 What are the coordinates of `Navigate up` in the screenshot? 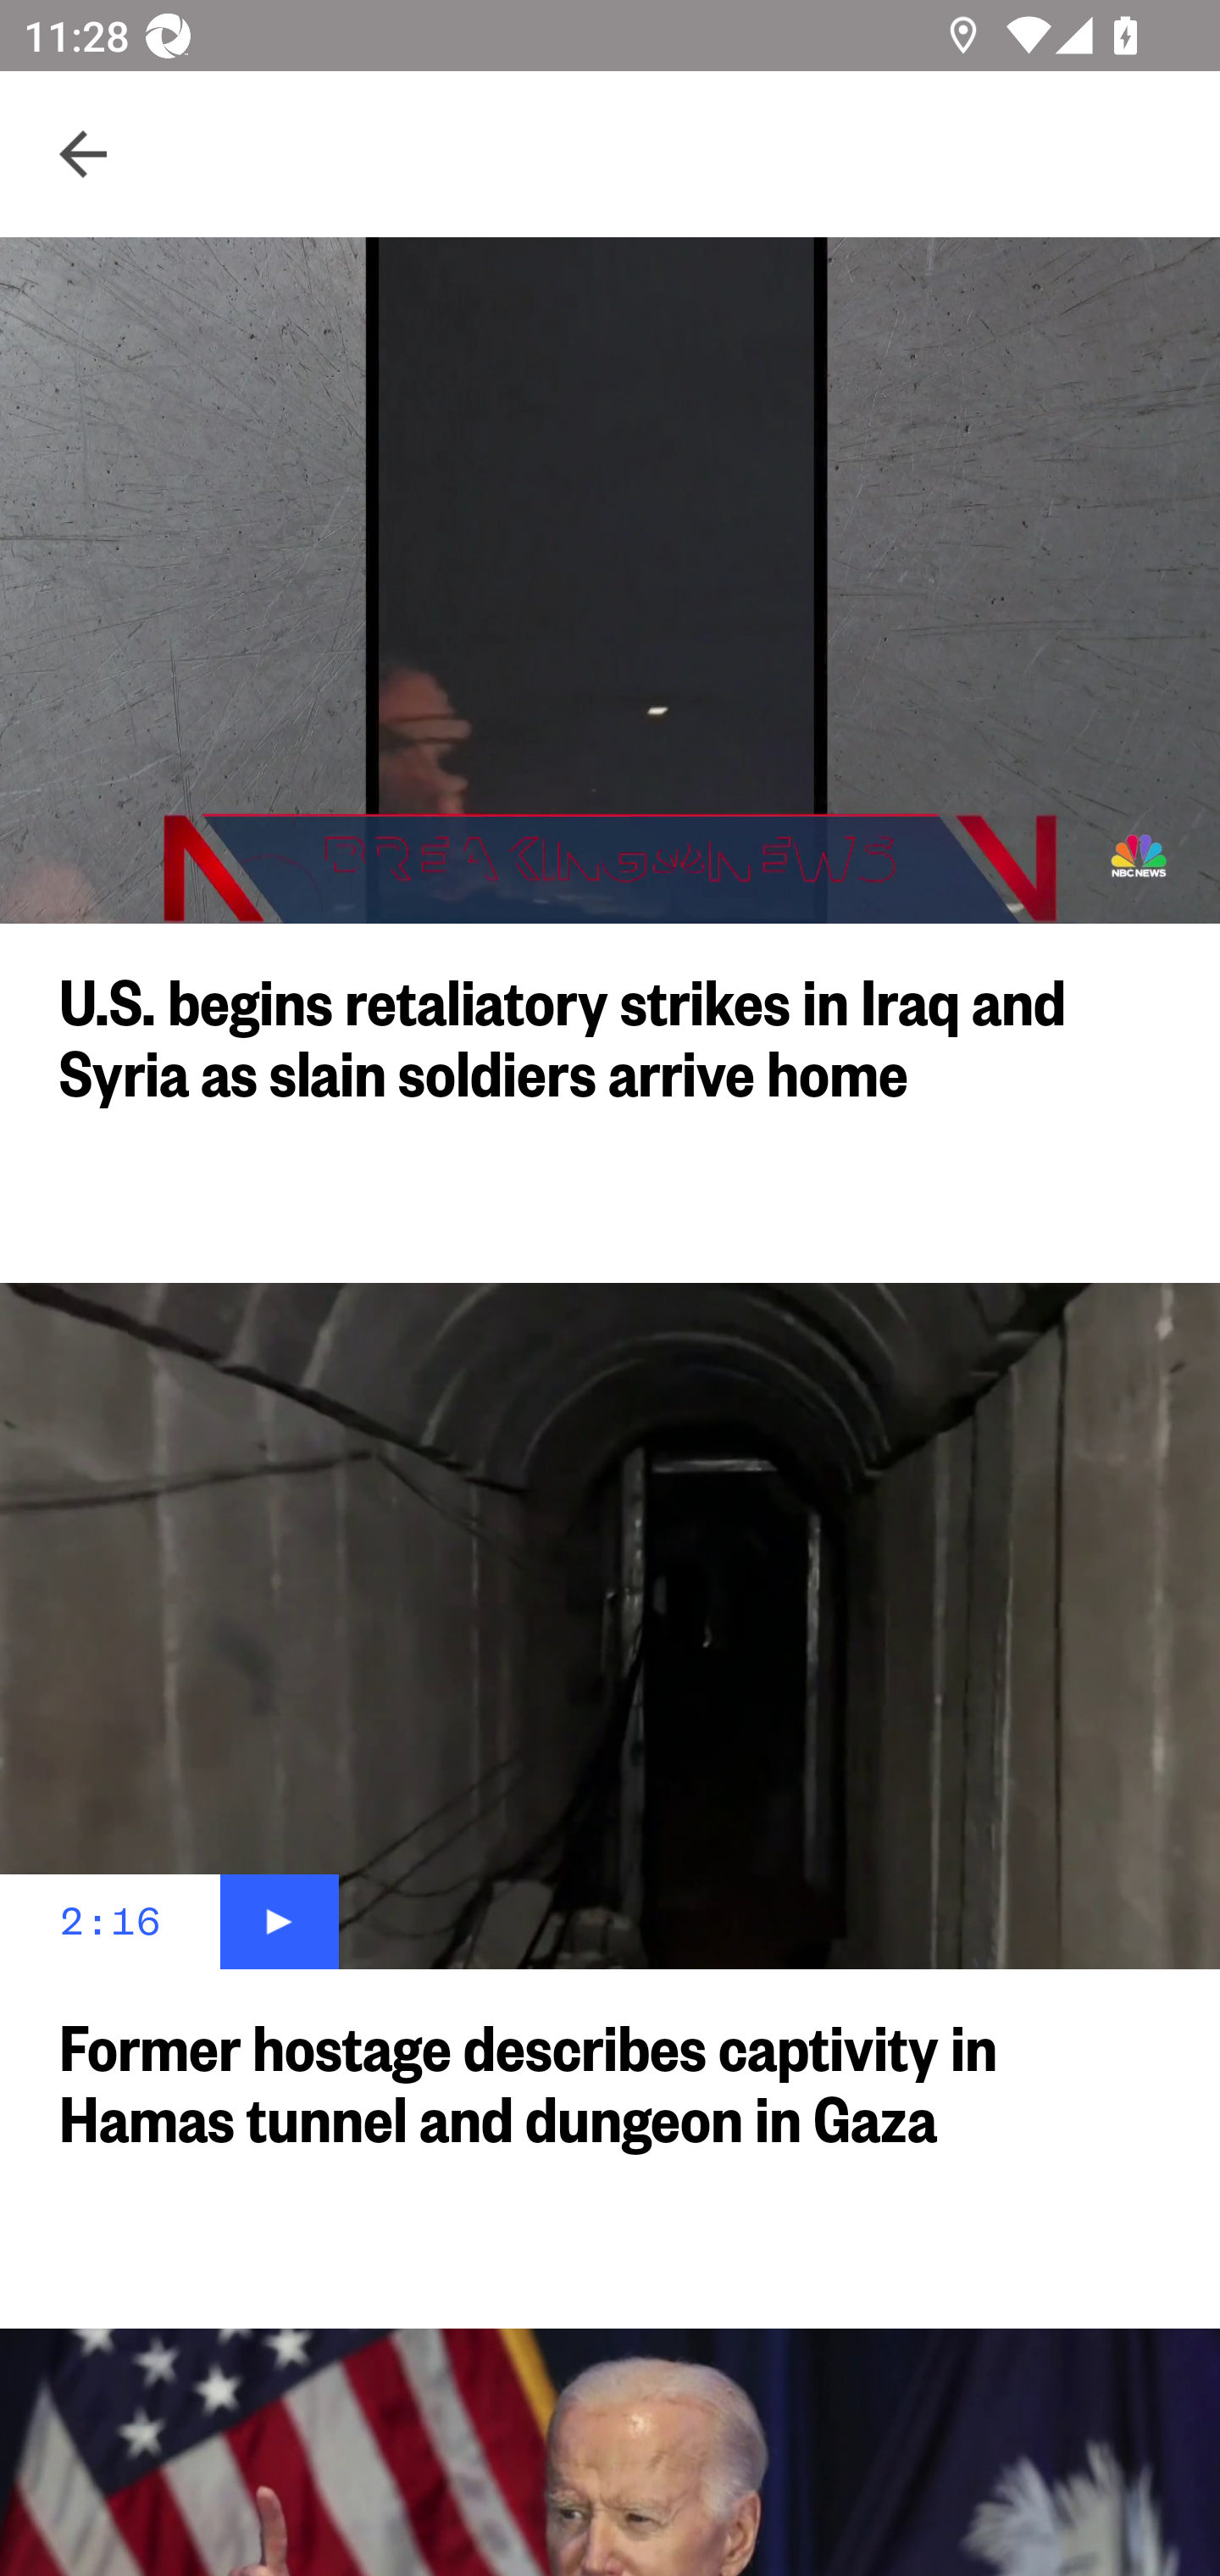 It's located at (83, 154).